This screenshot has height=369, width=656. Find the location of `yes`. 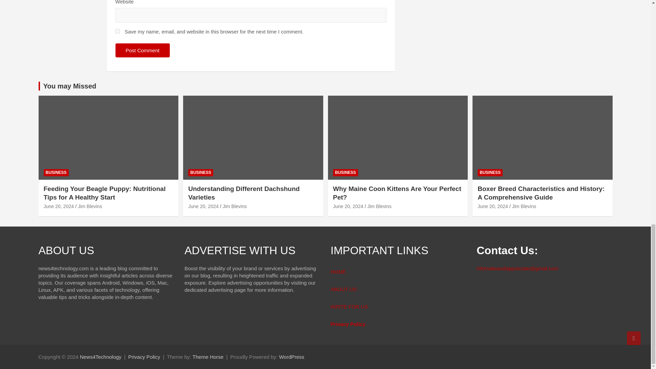

yes is located at coordinates (118, 31).